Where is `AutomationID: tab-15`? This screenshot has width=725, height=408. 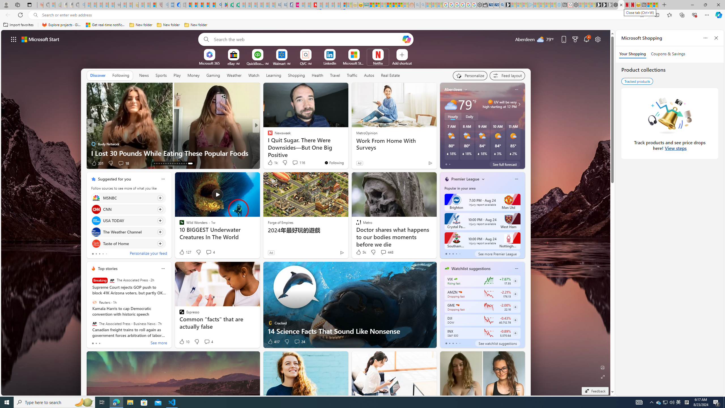 AutomationID: tab-15 is located at coordinates (159, 163).